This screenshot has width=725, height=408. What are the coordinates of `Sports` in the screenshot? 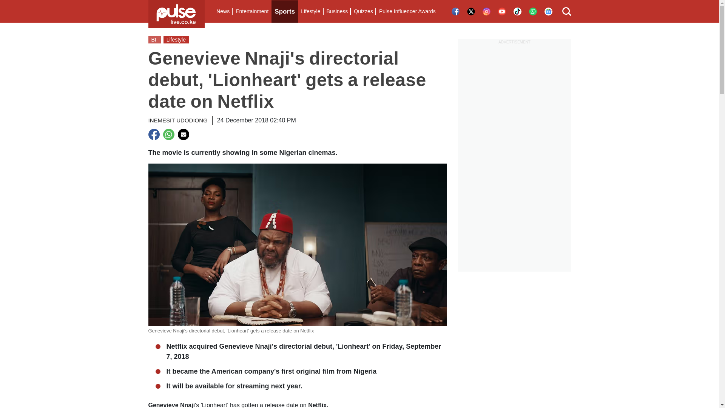 It's located at (285, 11).